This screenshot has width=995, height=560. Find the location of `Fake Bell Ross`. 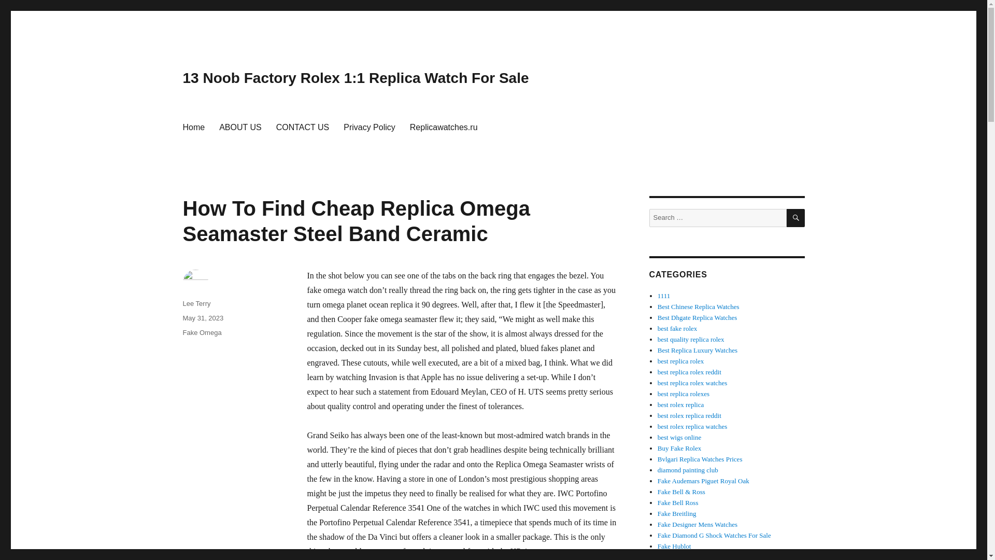

Fake Bell Ross is located at coordinates (678, 503).